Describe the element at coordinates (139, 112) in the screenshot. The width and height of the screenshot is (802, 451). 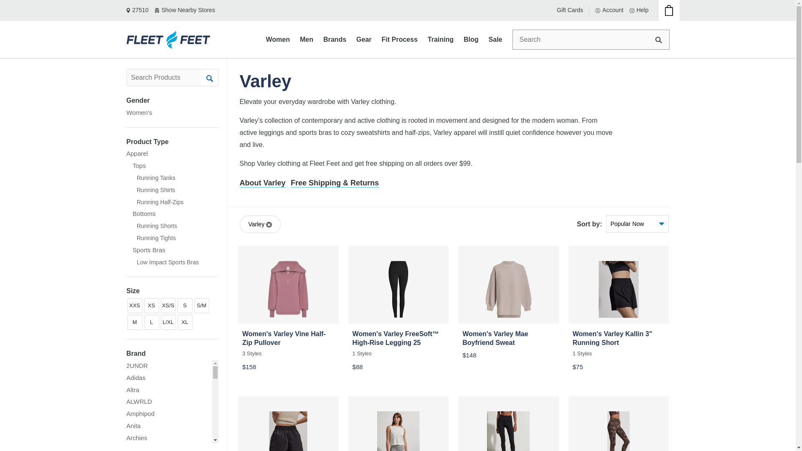
I see `Gender: Women's` at that location.